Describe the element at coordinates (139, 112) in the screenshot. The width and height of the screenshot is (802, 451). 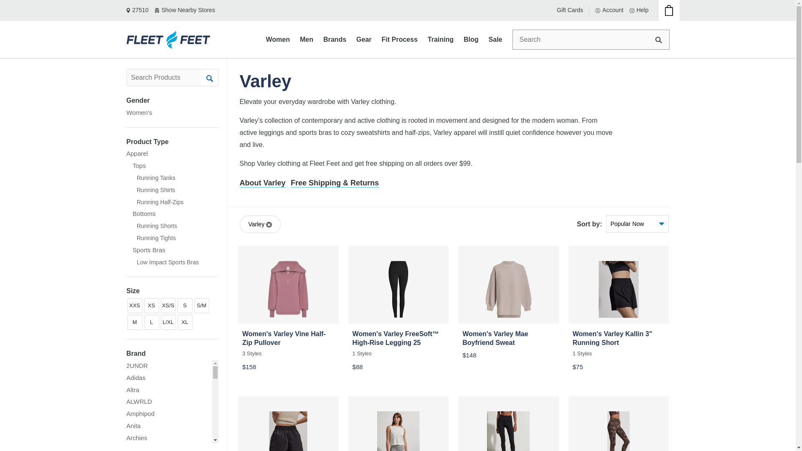
I see `Gender: Women's` at that location.